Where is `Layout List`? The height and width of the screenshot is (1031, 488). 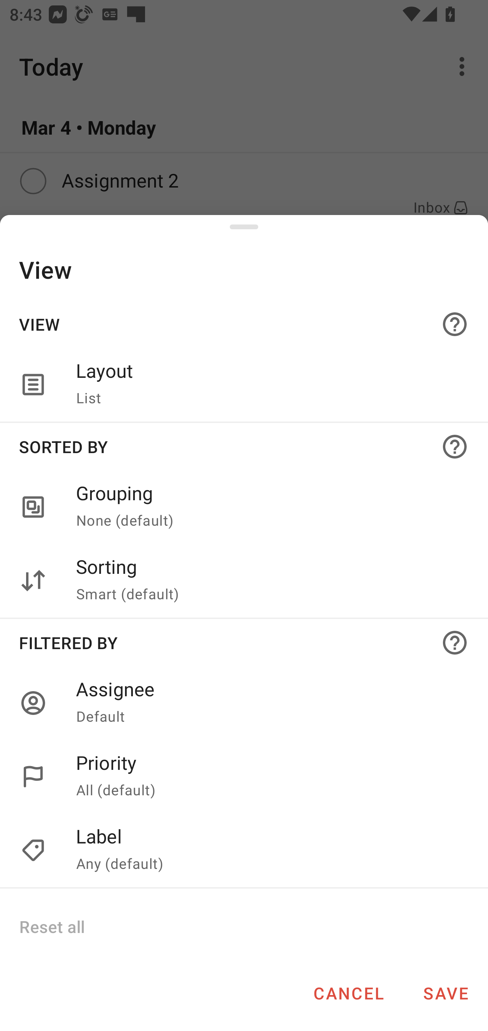
Layout List is located at coordinates (244, 385).